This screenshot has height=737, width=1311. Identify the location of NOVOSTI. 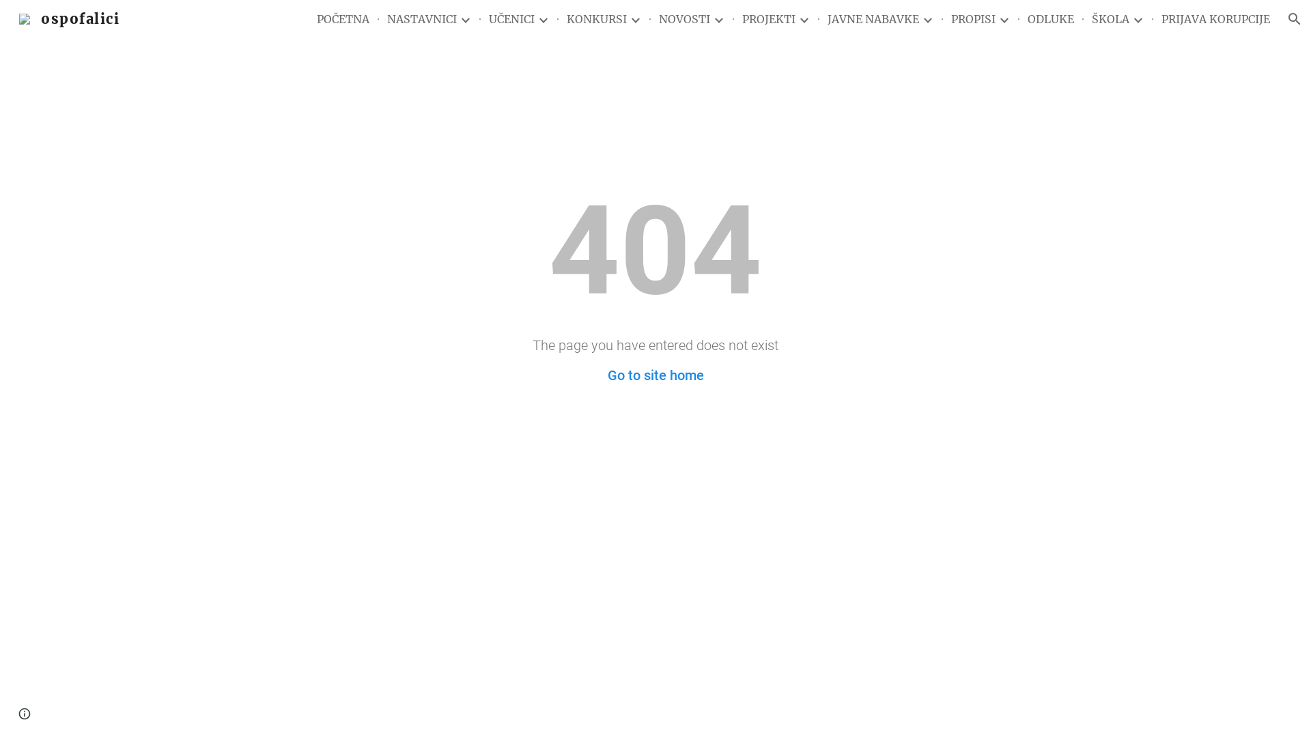
(684, 19).